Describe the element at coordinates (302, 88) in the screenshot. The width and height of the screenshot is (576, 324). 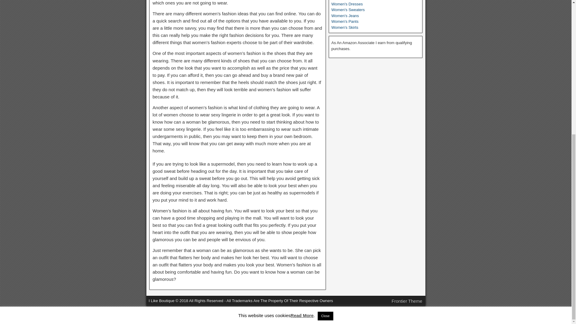
I see `Read More` at that location.